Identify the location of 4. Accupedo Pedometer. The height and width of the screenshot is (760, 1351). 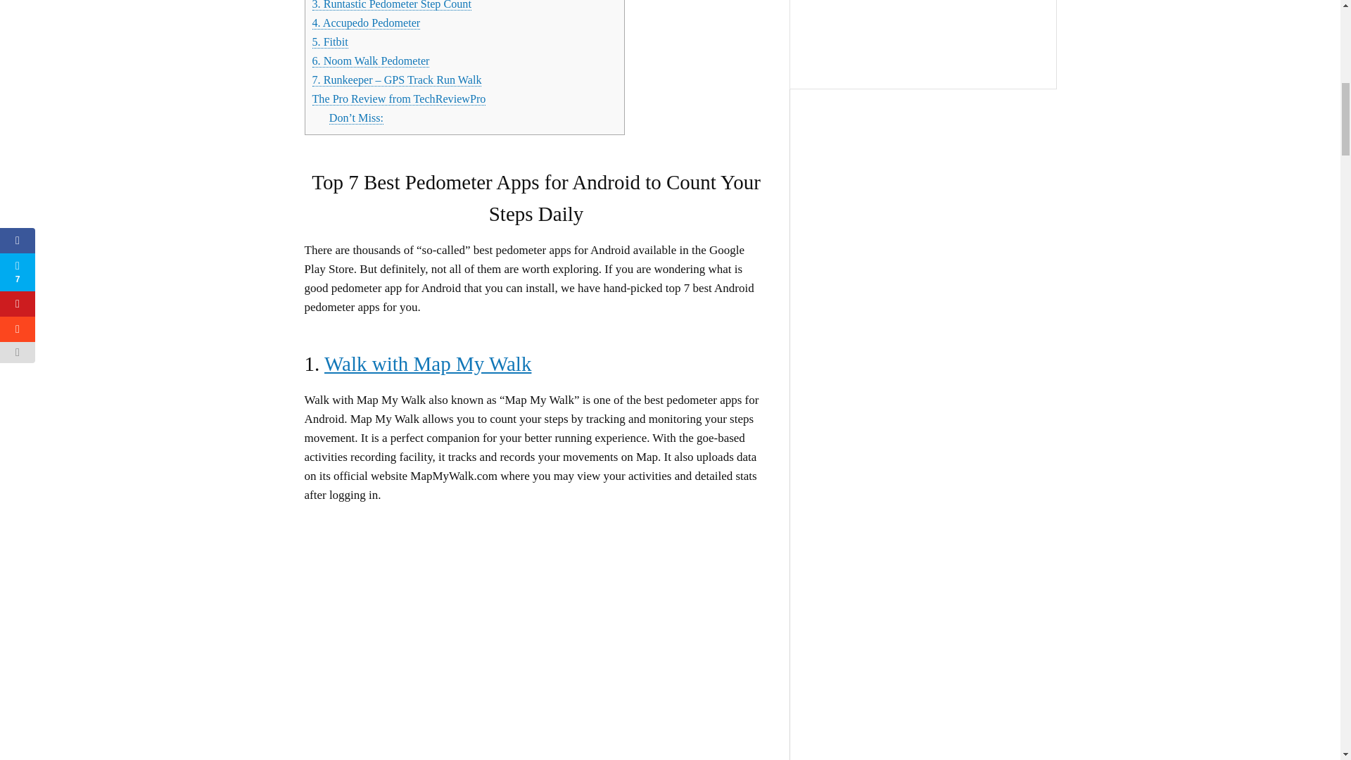
(366, 23).